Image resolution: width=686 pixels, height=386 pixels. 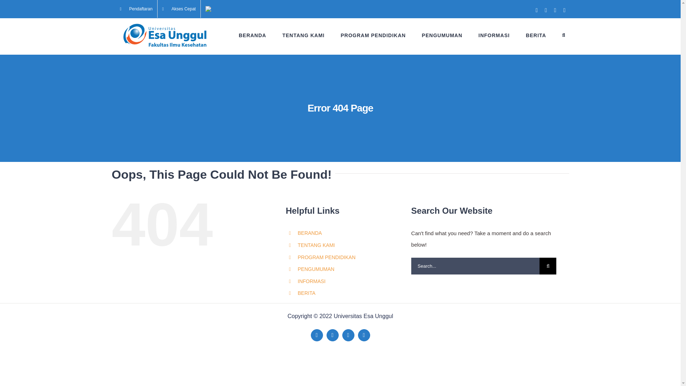 What do you see at coordinates (364, 335) in the screenshot?
I see `Instagram` at bounding box center [364, 335].